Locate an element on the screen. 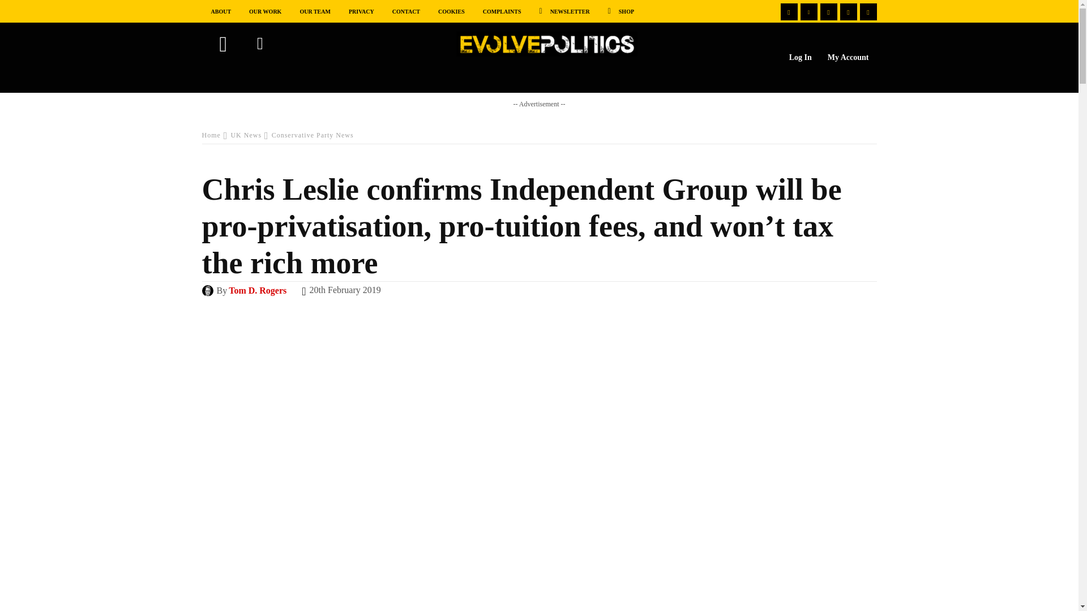  Instagram is located at coordinates (849, 11).